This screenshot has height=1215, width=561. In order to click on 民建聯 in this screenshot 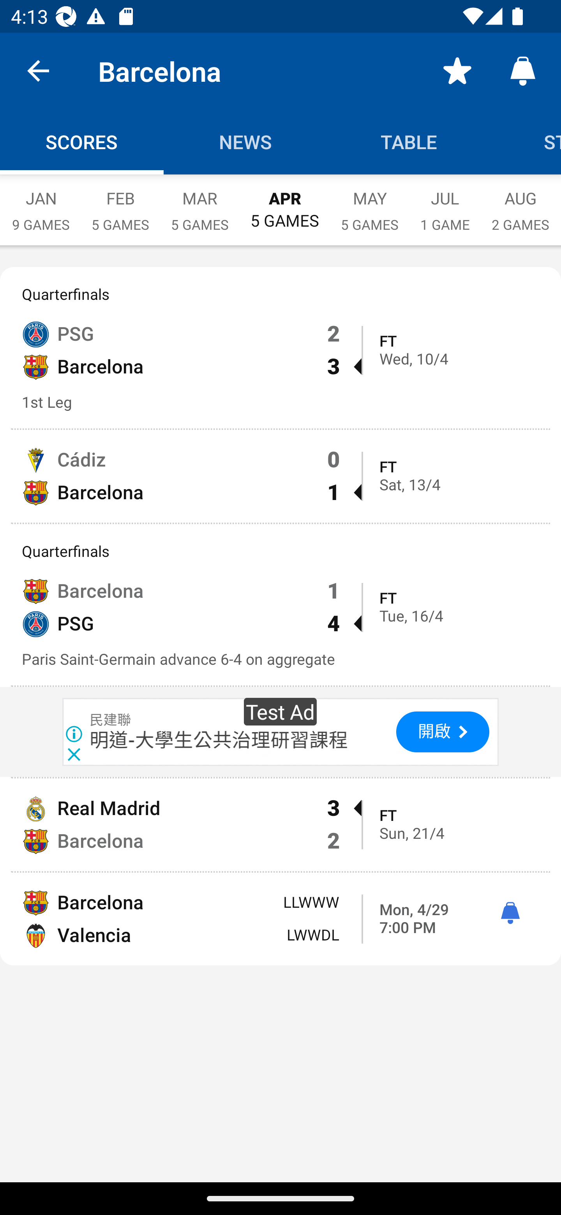, I will do `click(111, 720)`.